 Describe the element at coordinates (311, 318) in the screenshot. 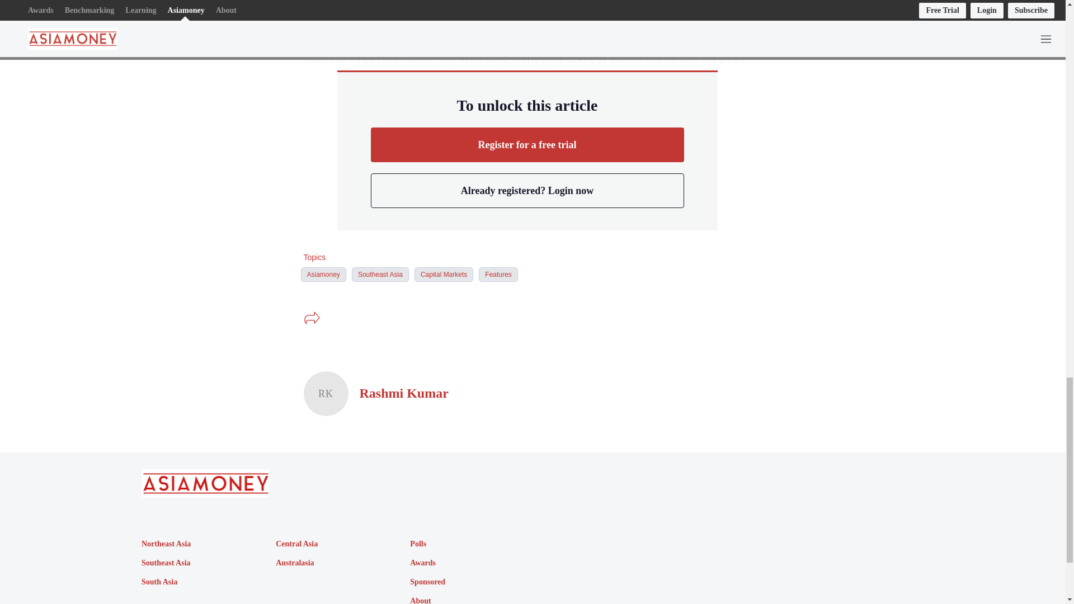

I see `Share` at that location.